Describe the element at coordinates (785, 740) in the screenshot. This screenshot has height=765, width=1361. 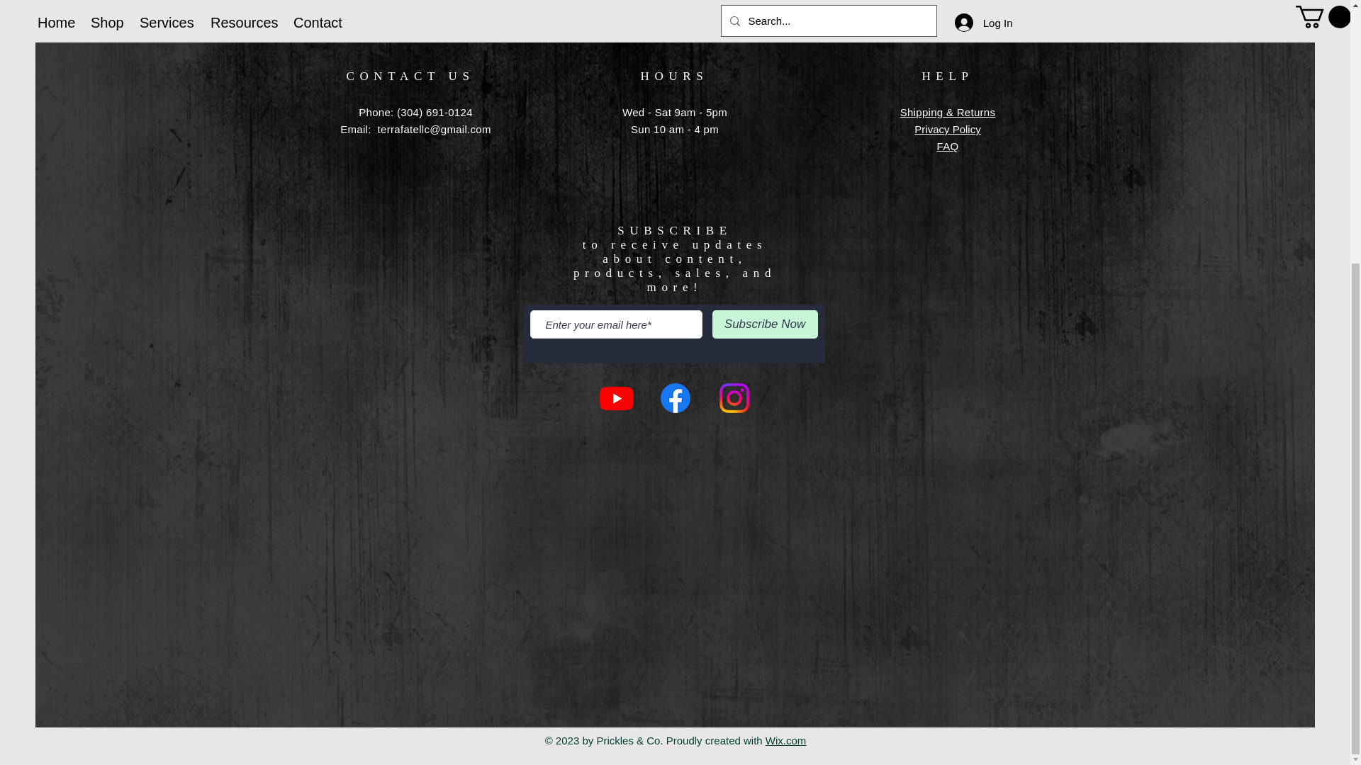
I see `Wix.com` at that location.